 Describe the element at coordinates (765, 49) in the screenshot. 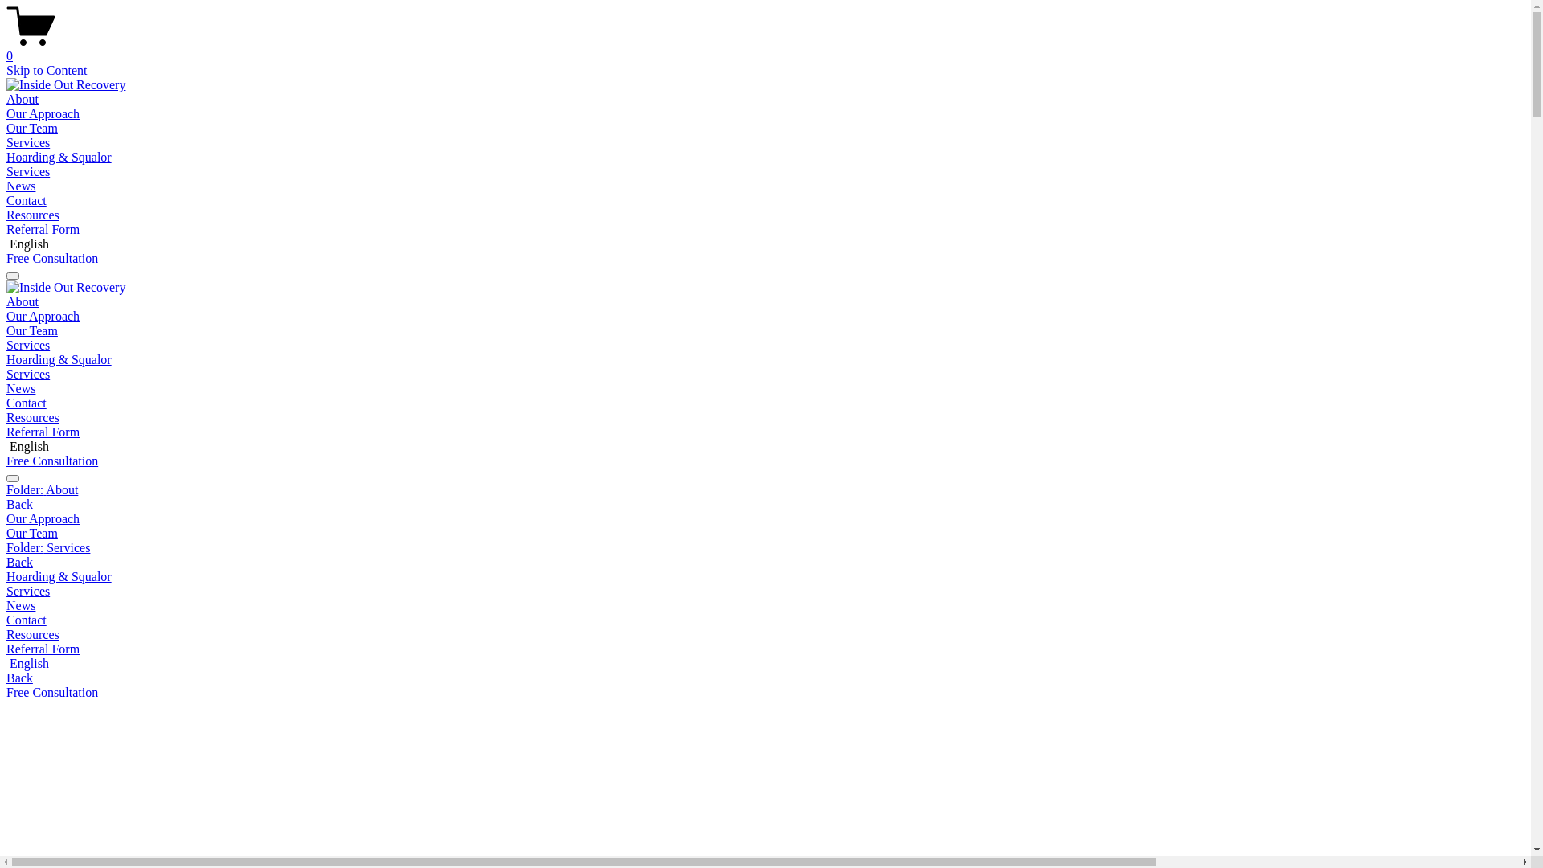

I see `0` at that location.